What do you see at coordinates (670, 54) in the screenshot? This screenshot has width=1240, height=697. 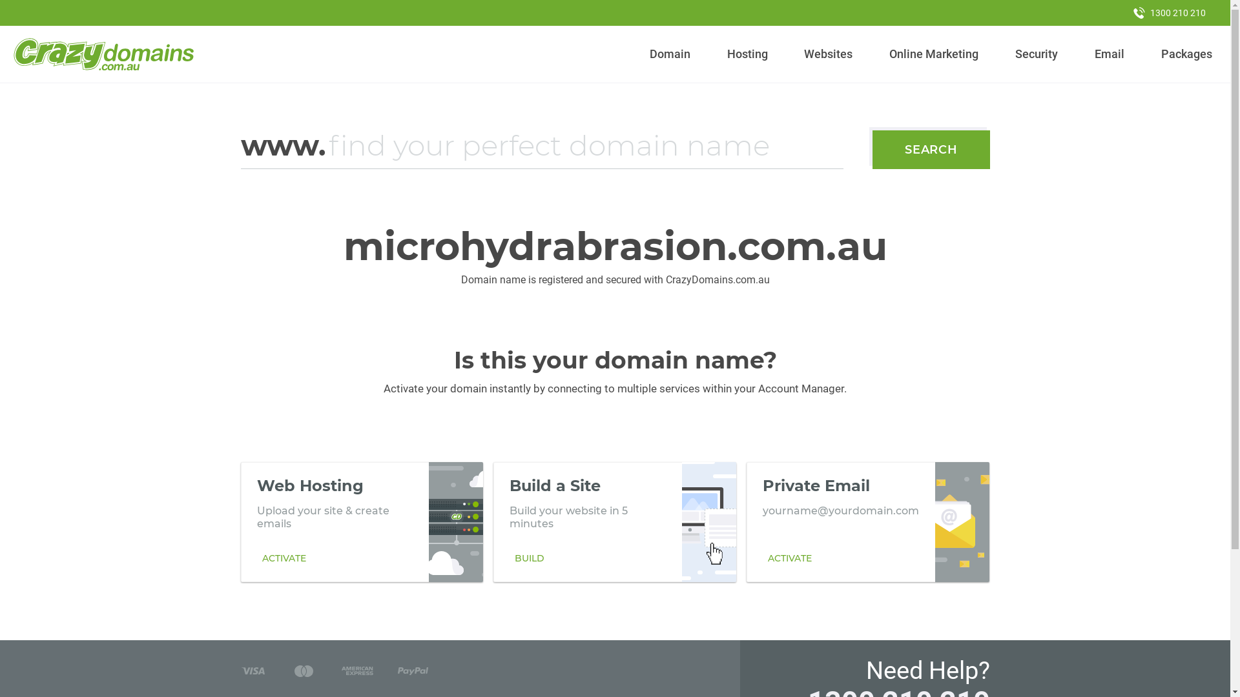 I see `Domain` at bounding box center [670, 54].